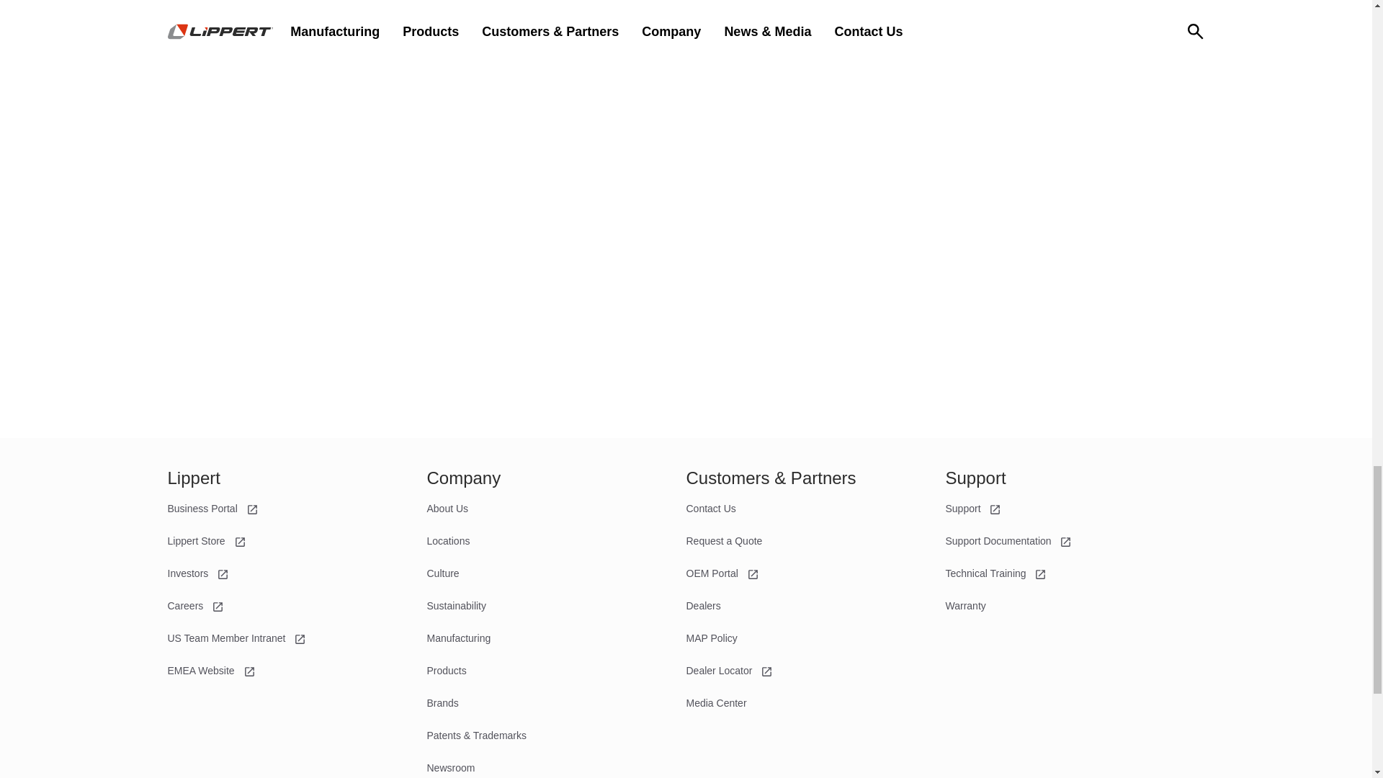  I want to click on Lippert Store, so click(206, 541).